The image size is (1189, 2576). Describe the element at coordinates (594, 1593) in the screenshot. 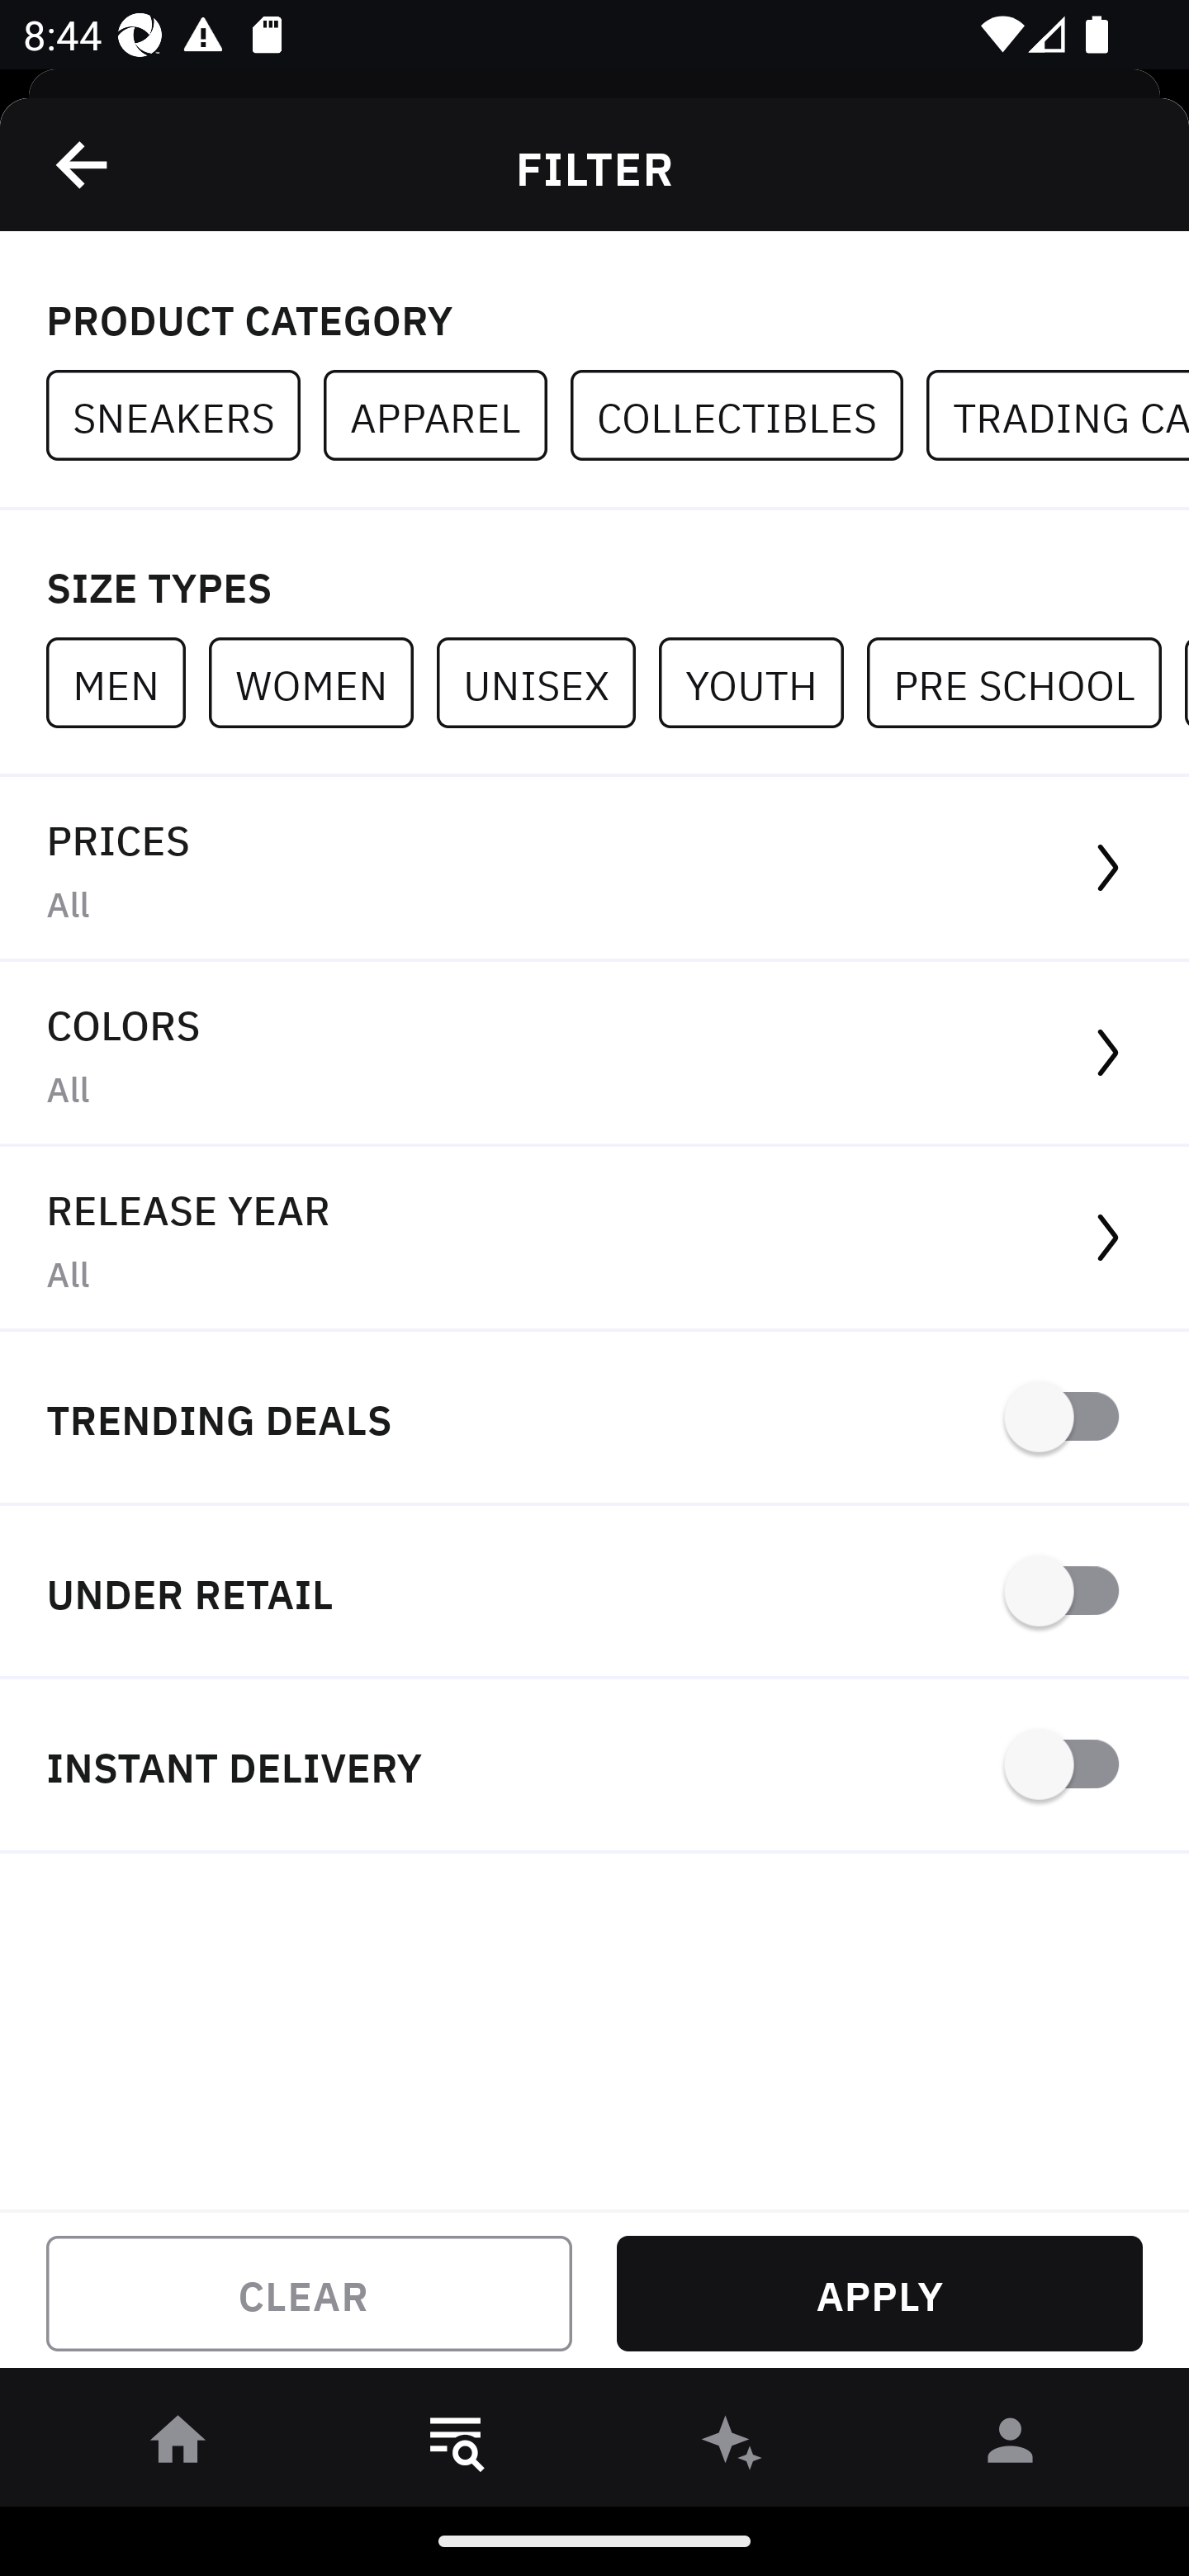

I see `UNDER RETAIL` at that location.